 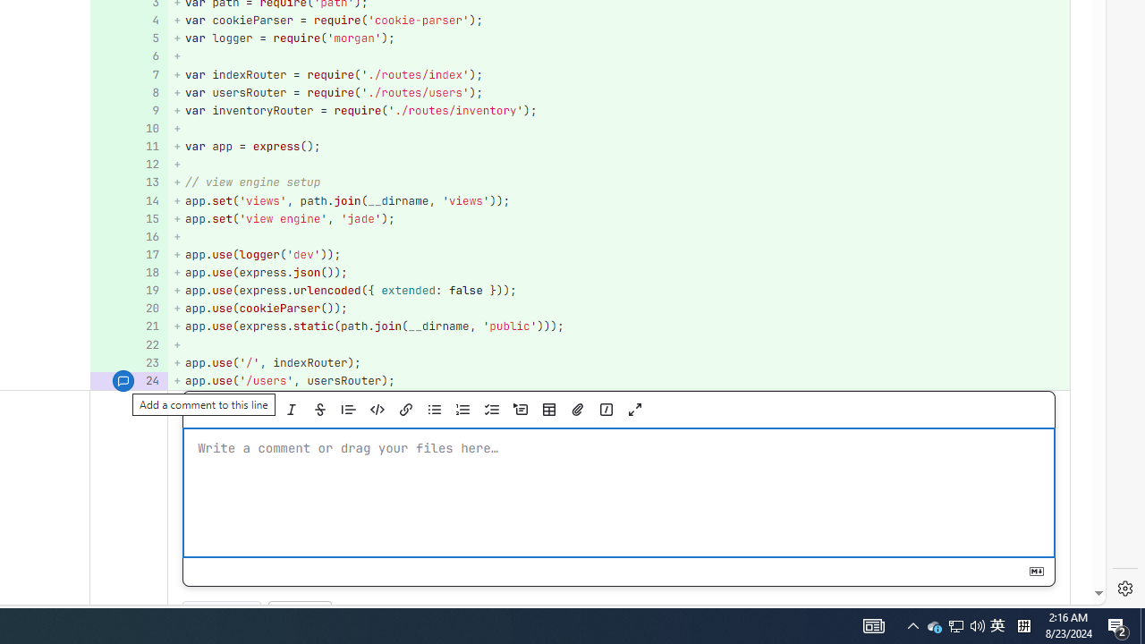 What do you see at coordinates (127, 57) in the screenshot?
I see `6` at bounding box center [127, 57].